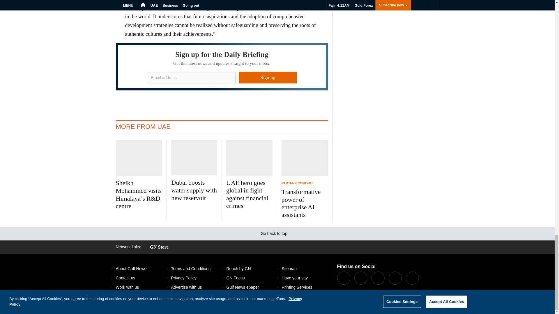 This screenshot has width=559, height=314. What do you see at coordinates (222, 67) in the screenshot?
I see `Sign up for the Daily Briefing` at bounding box center [222, 67].